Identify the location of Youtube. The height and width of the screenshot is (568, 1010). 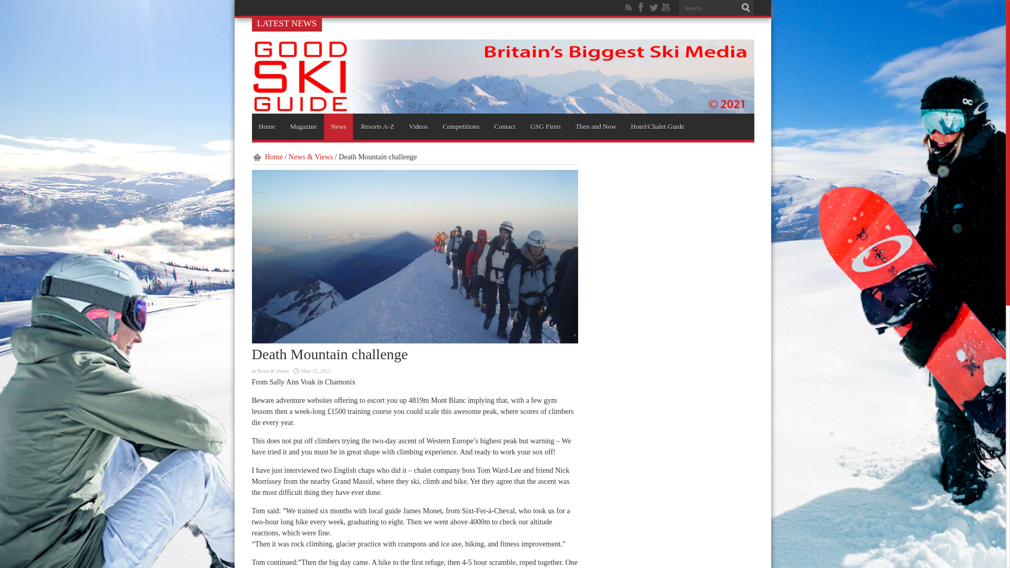
(666, 7).